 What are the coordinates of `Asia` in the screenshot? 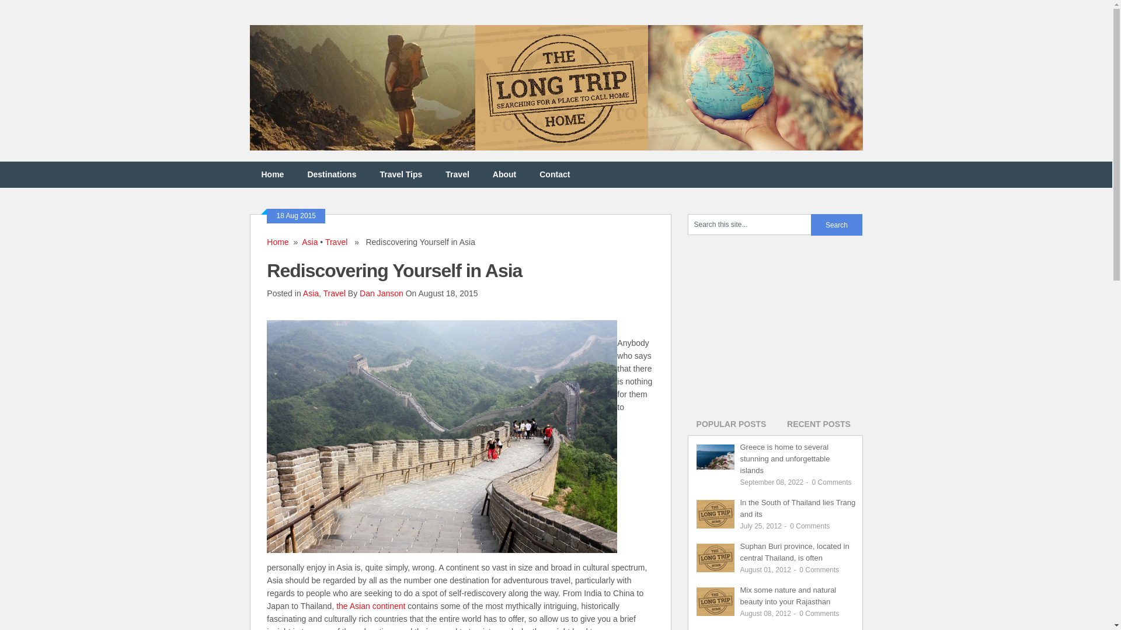 It's located at (311, 293).